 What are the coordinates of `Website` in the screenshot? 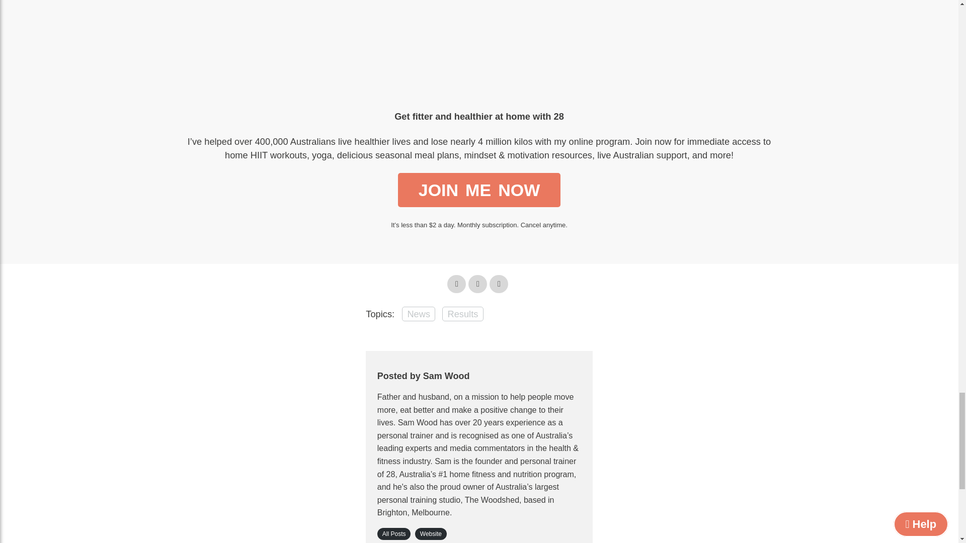 It's located at (431, 533).